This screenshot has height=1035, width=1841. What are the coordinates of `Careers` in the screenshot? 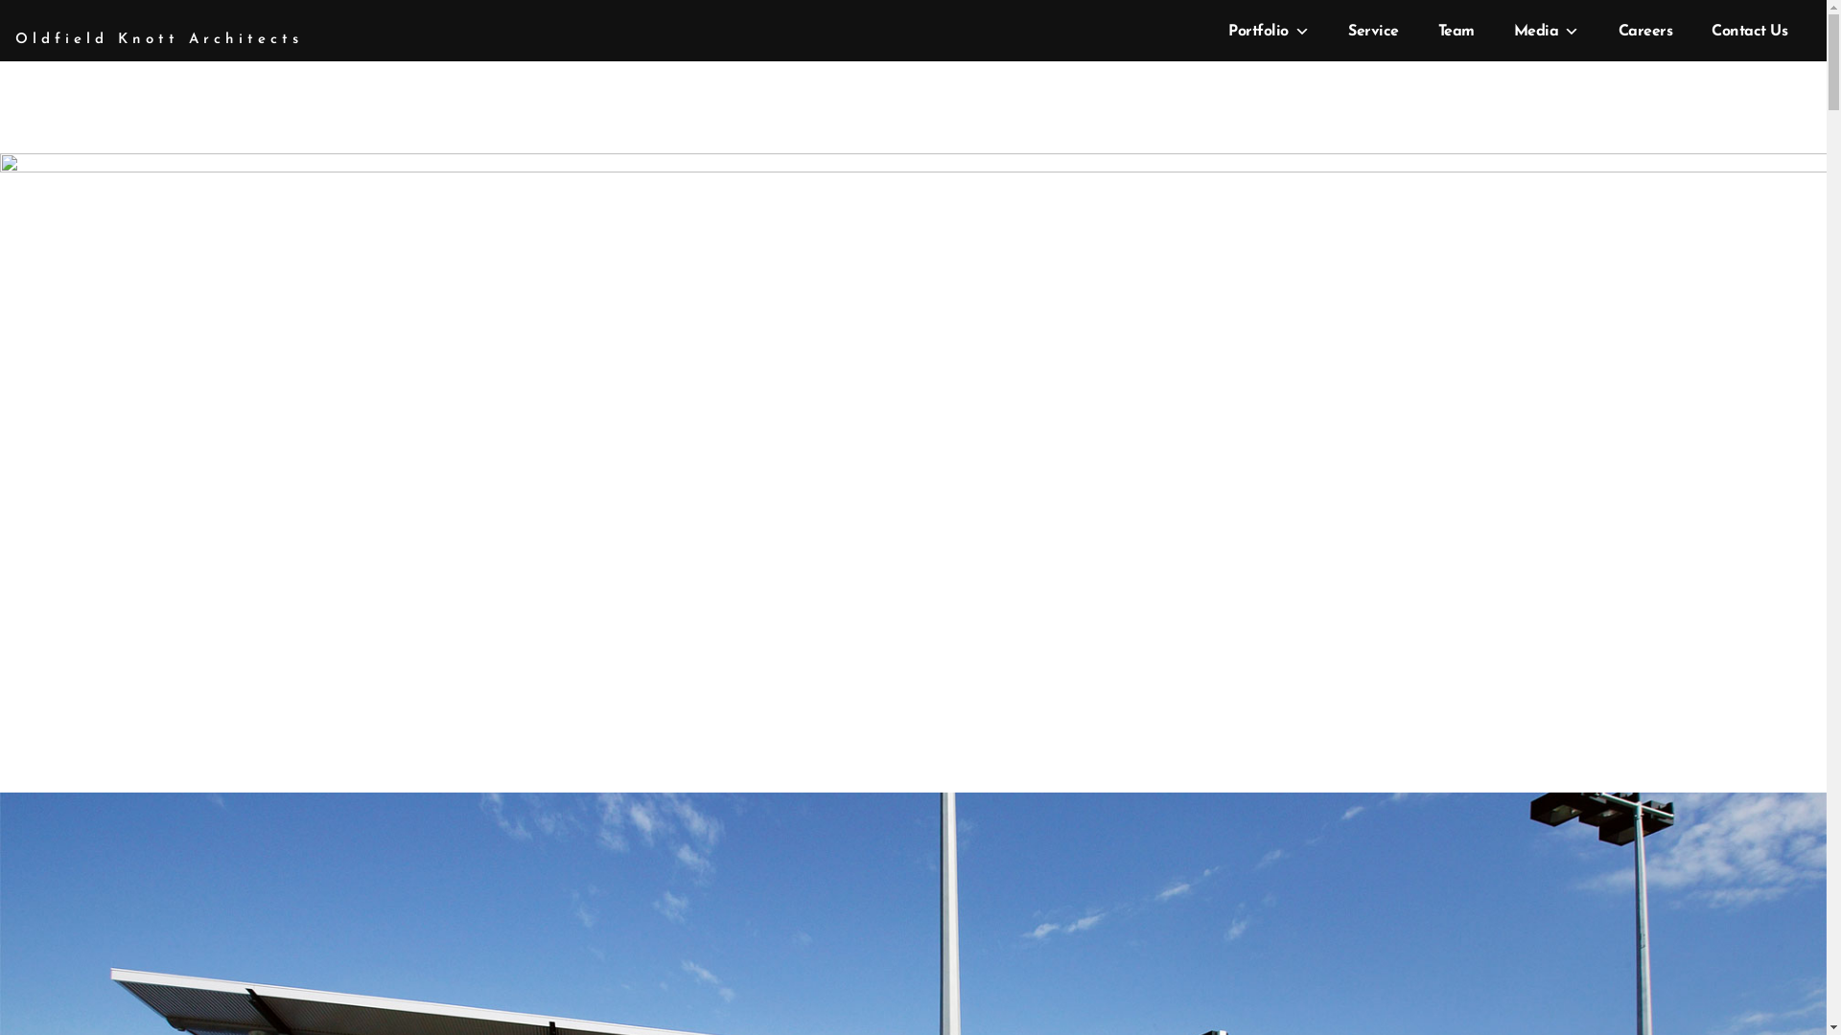 It's located at (1643, 32).